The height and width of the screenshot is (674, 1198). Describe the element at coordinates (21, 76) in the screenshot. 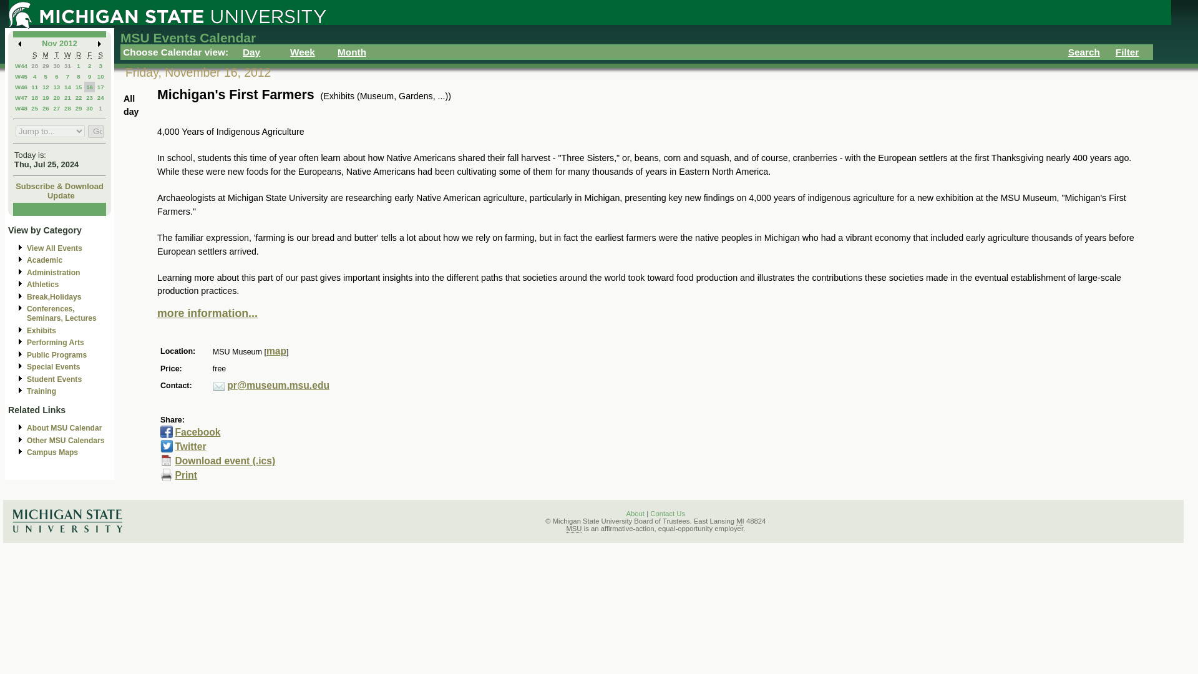

I see `W45` at that location.